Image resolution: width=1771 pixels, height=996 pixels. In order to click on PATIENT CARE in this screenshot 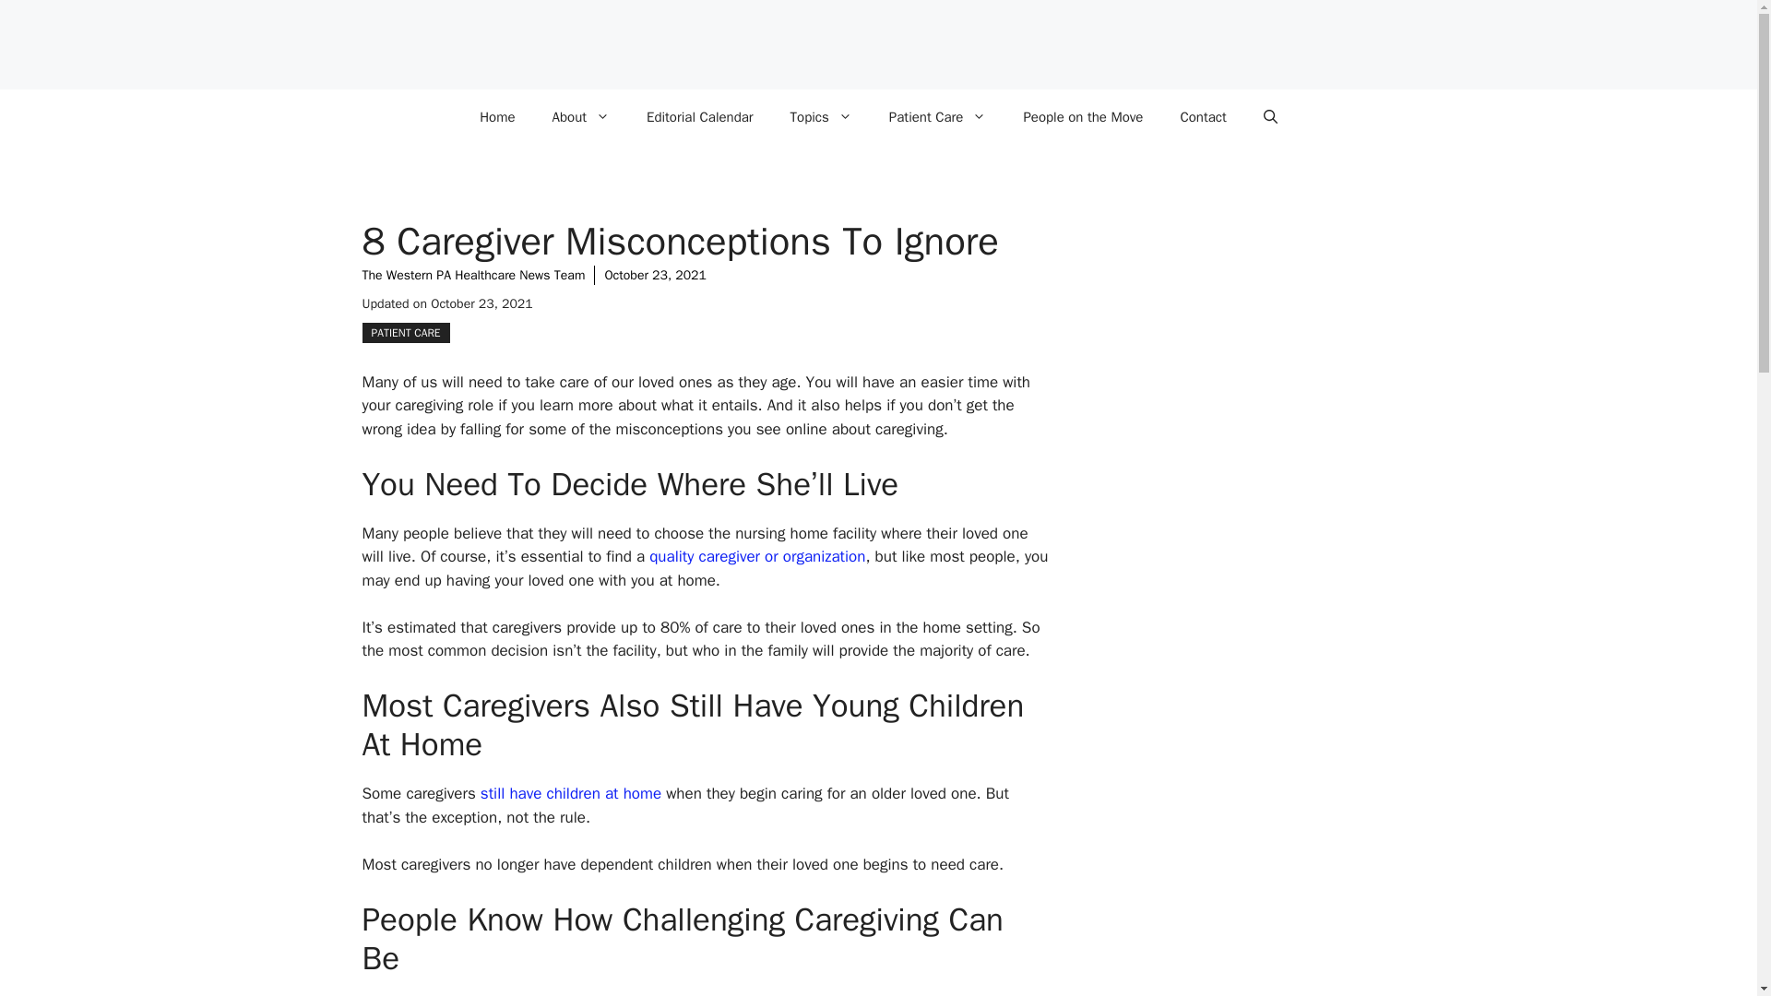, I will do `click(405, 332)`.